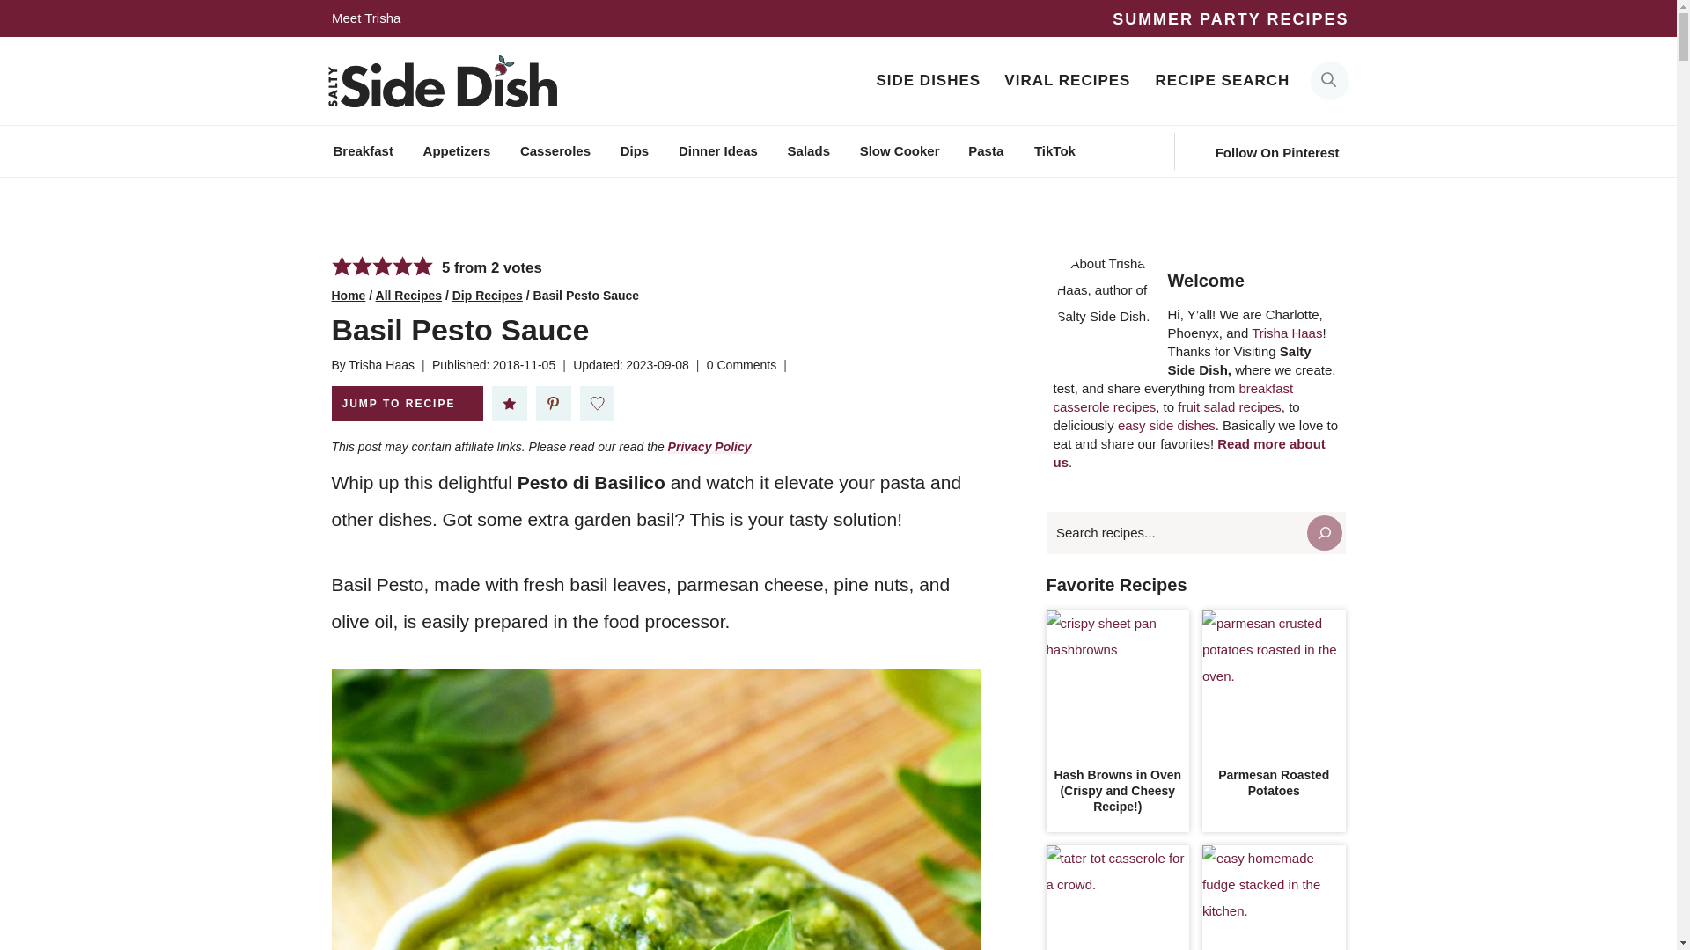 This screenshot has width=1690, height=950. I want to click on Pasta, so click(1054, 150).